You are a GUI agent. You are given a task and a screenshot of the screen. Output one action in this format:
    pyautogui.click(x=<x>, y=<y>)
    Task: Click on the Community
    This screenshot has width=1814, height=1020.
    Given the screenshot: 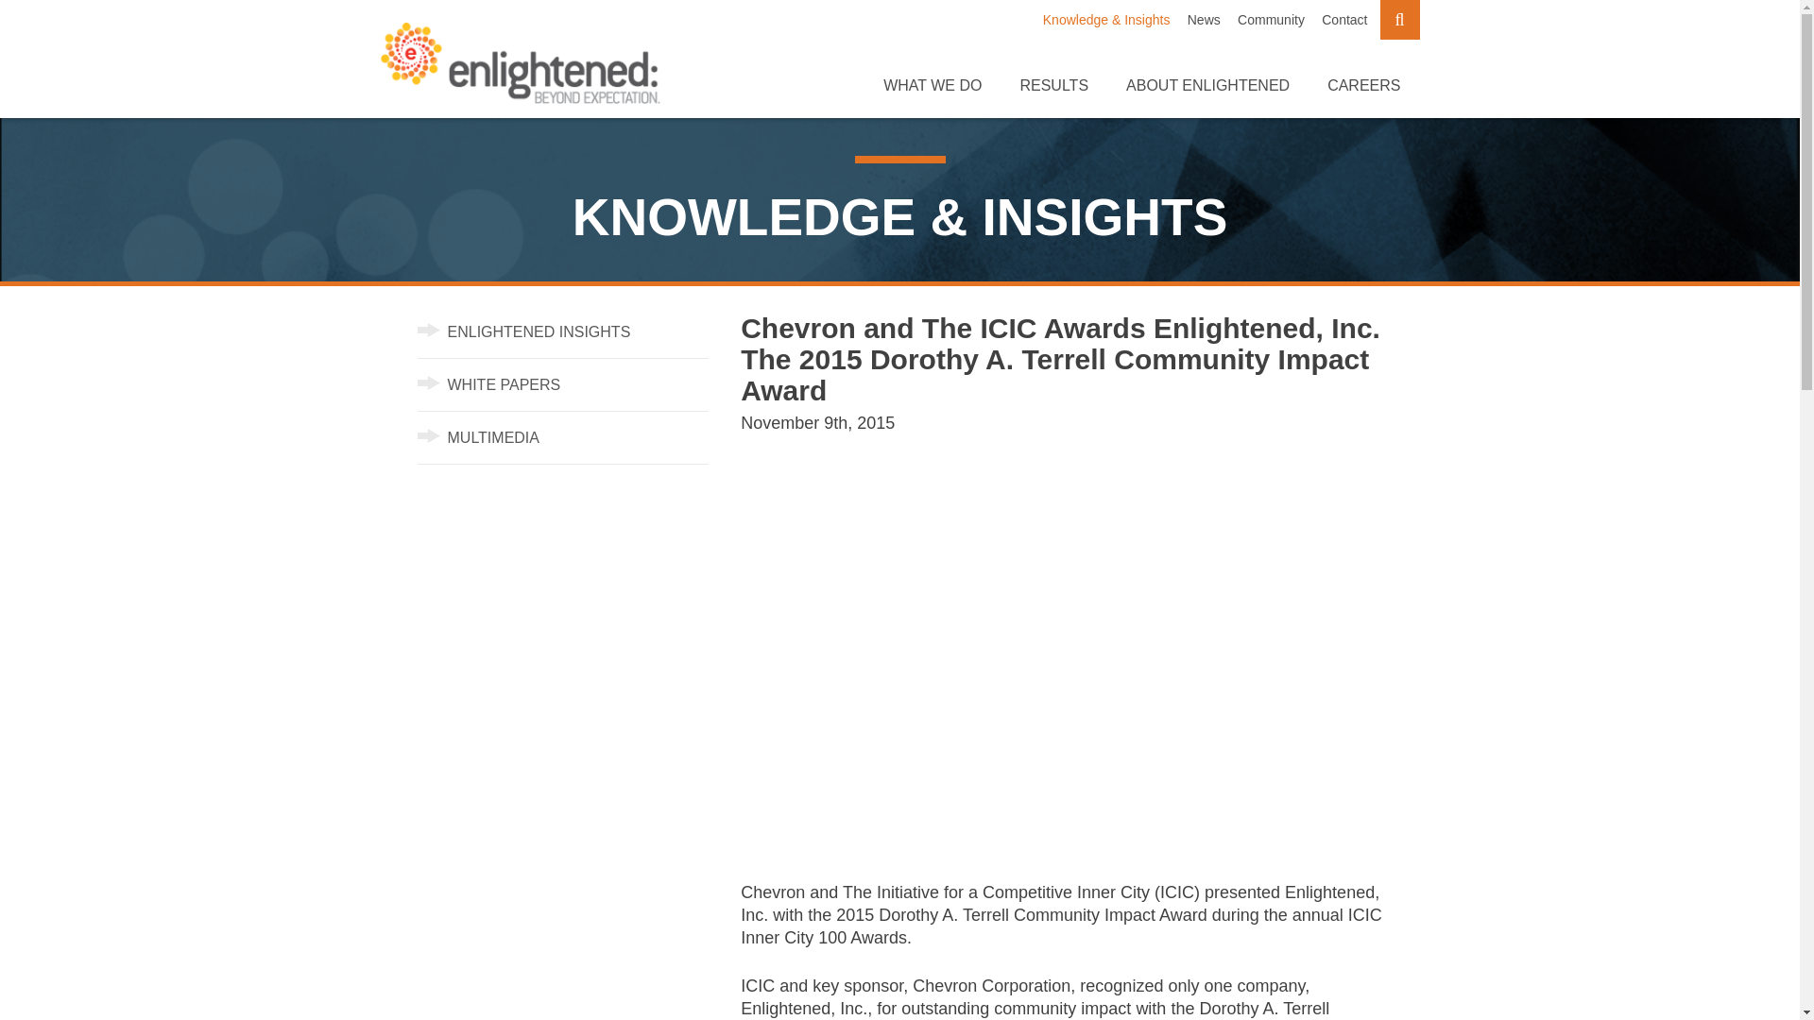 What is the action you would take?
    pyautogui.click(x=1270, y=19)
    